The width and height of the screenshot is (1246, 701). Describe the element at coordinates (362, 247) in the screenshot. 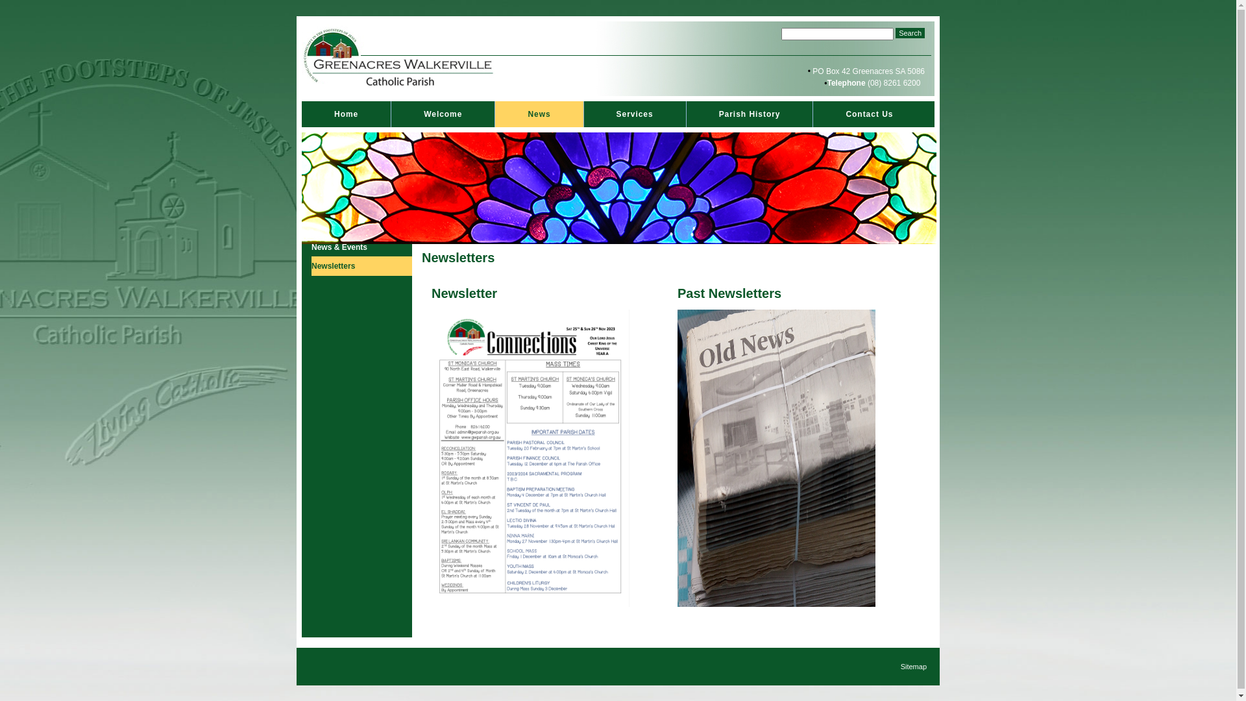

I see `News & Events` at that location.